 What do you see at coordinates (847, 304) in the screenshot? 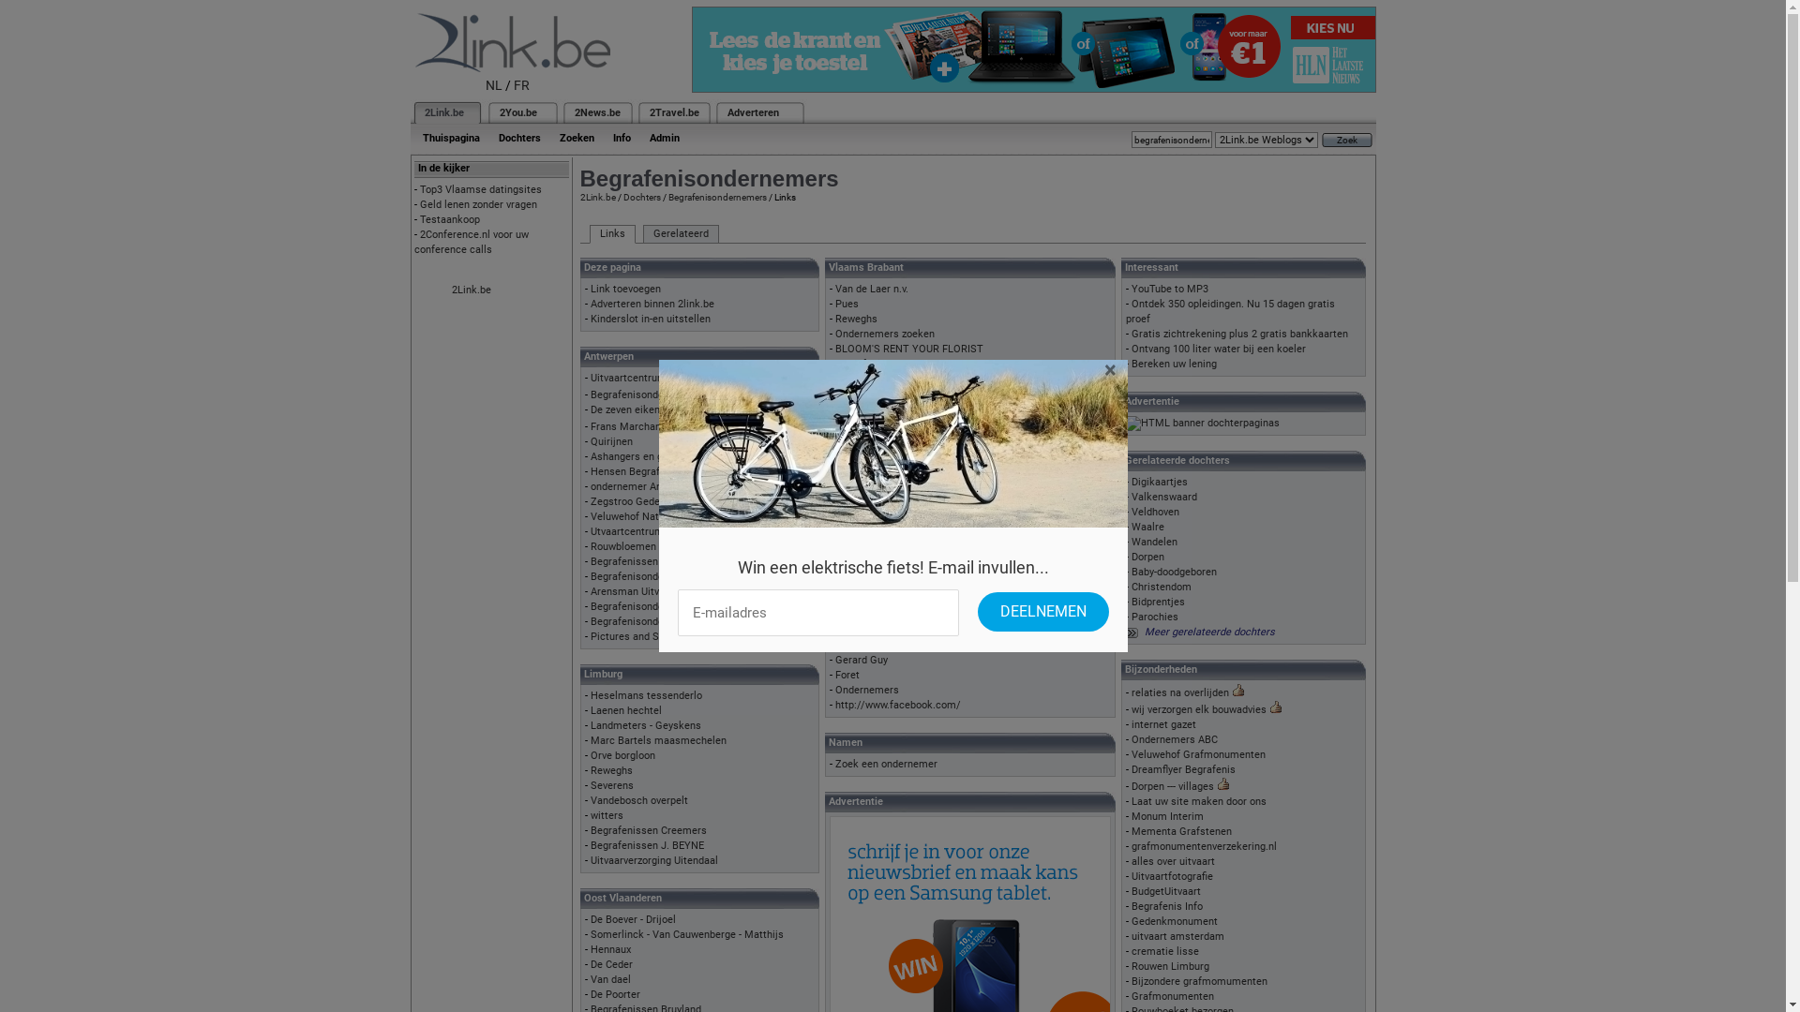
I see `Pues` at bounding box center [847, 304].